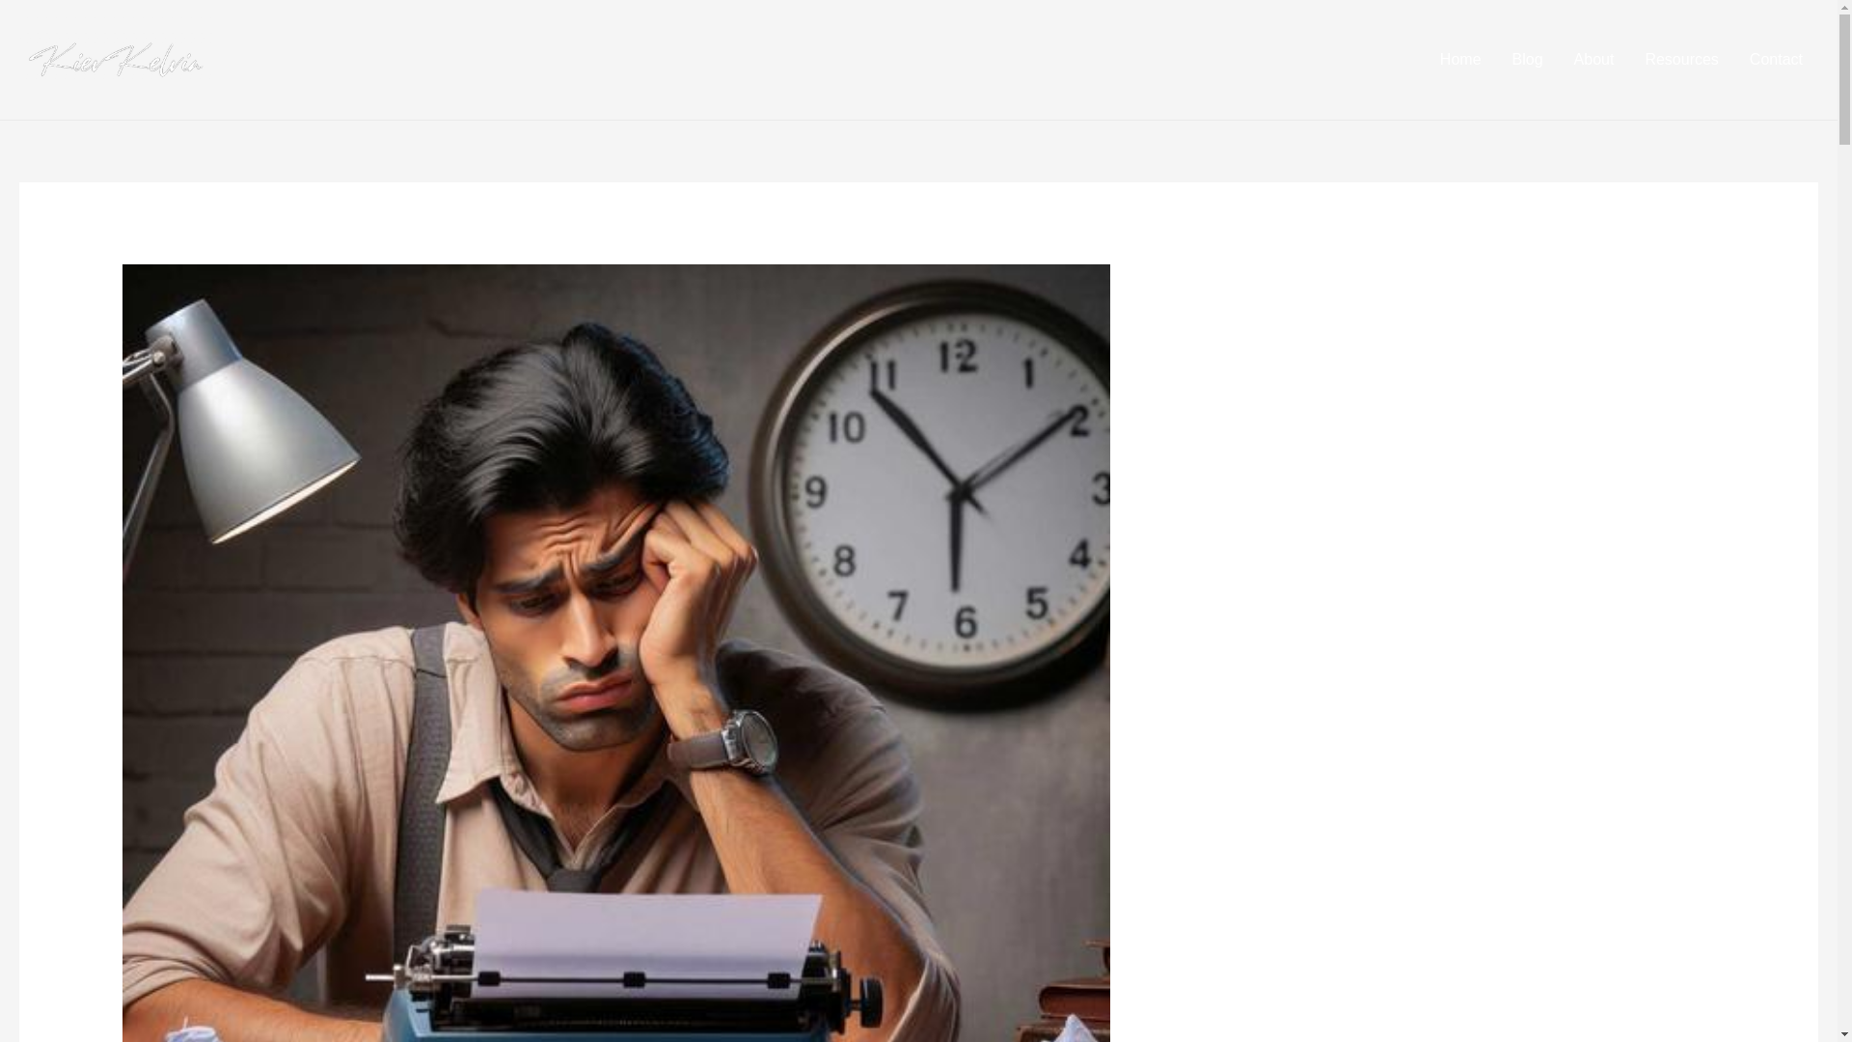 The width and height of the screenshot is (1852, 1042). What do you see at coordinates (1776, 60) in the screenshot?
I see `Contact` at bounding box center [1776, 60].